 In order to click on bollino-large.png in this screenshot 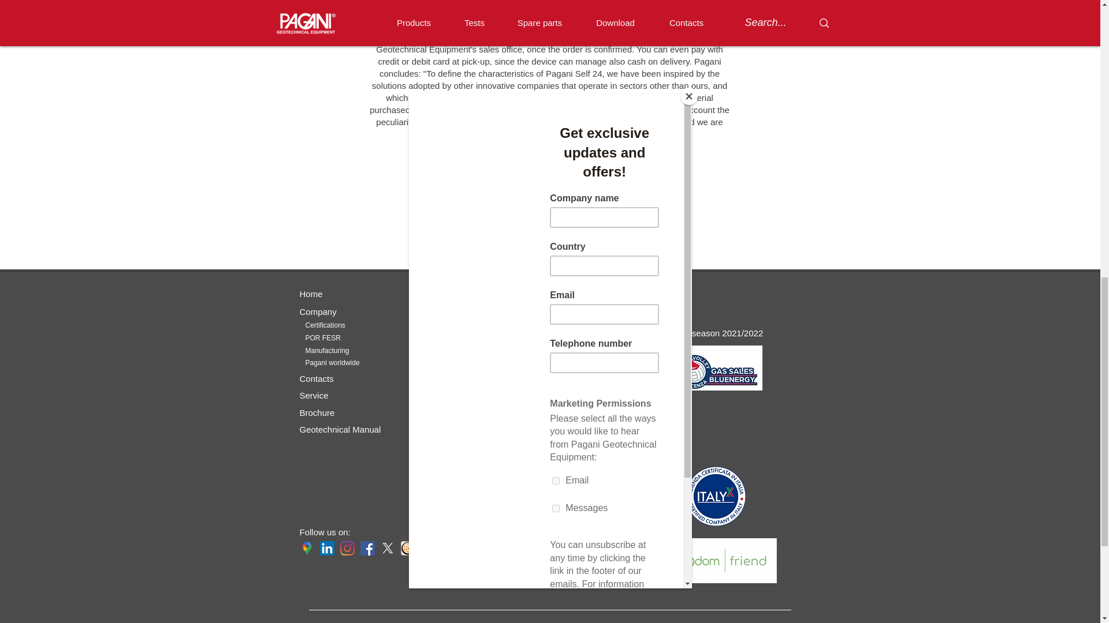, I will do `click(716, 496)`.